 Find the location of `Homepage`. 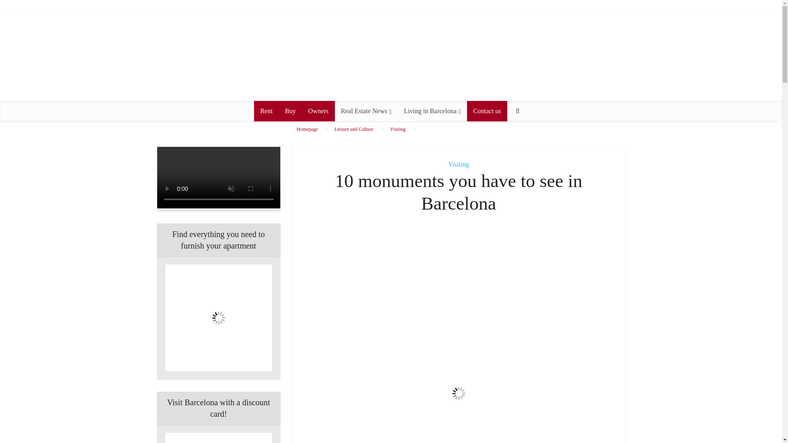

Homepage is located at coordinates (307, 129).